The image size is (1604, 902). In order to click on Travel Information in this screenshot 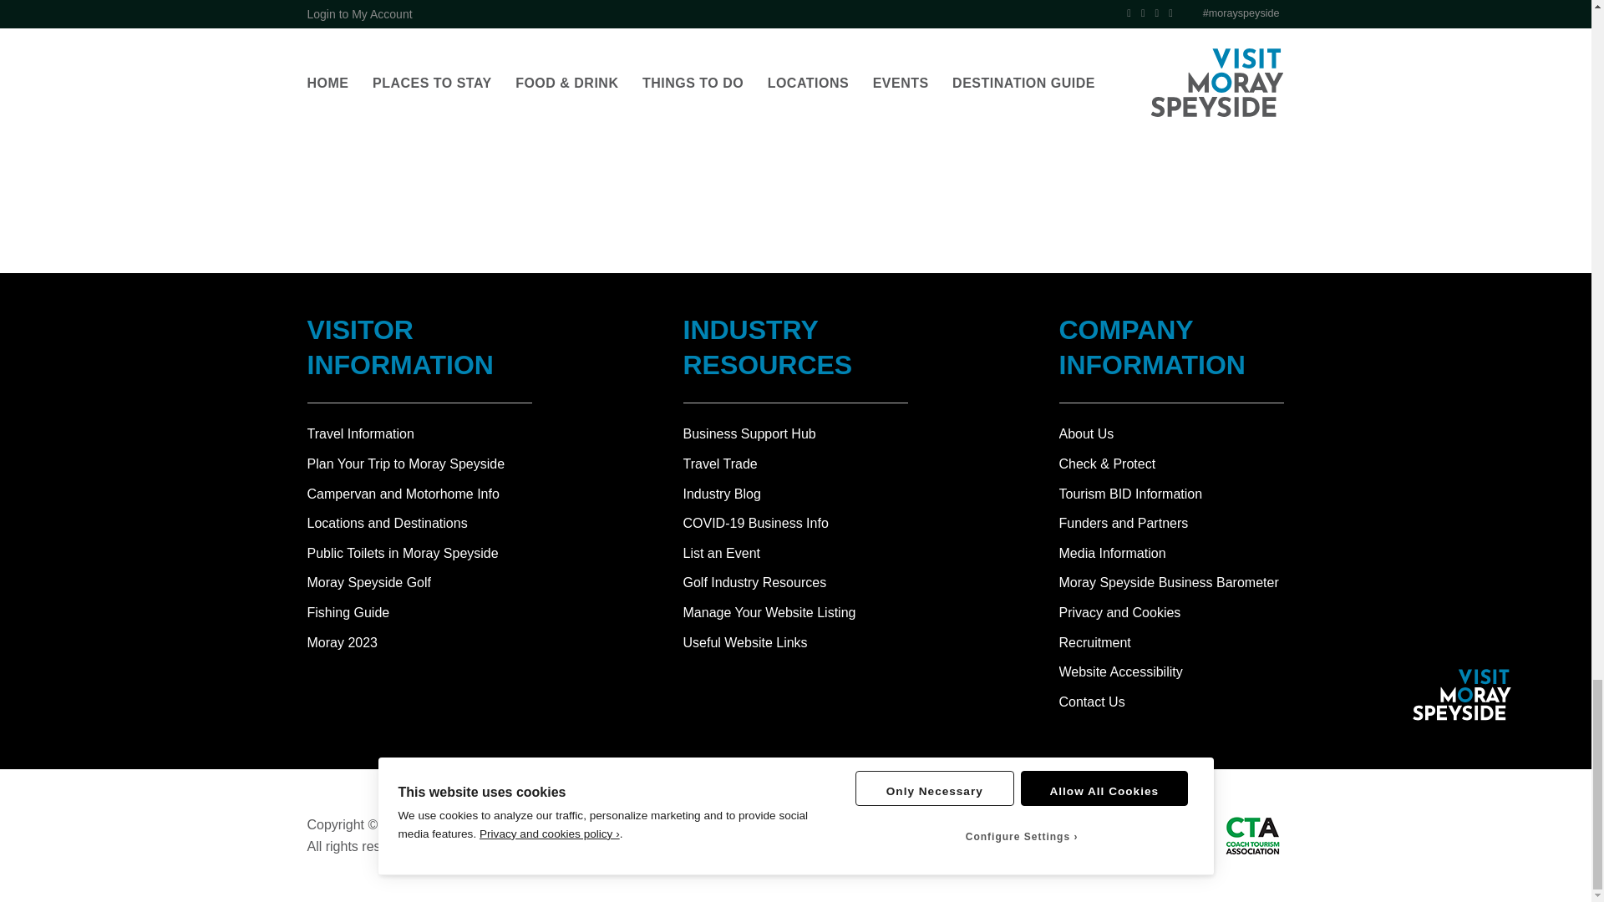, I will do `click(419, 434)`.